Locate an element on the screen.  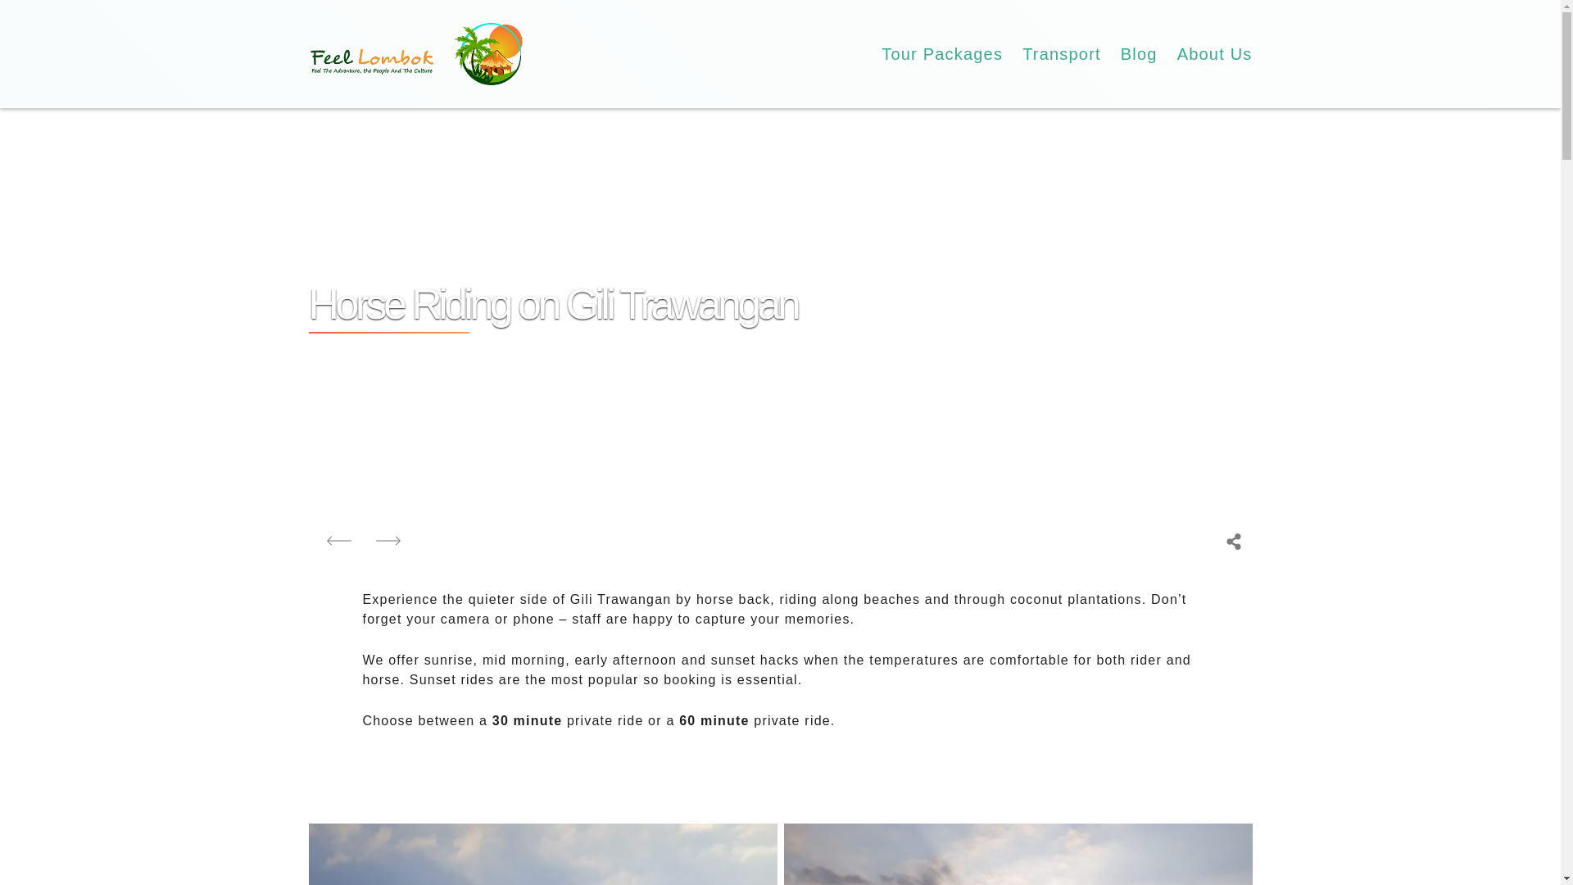
Visit the Tour Packages page is located at coordinates (942, 54).